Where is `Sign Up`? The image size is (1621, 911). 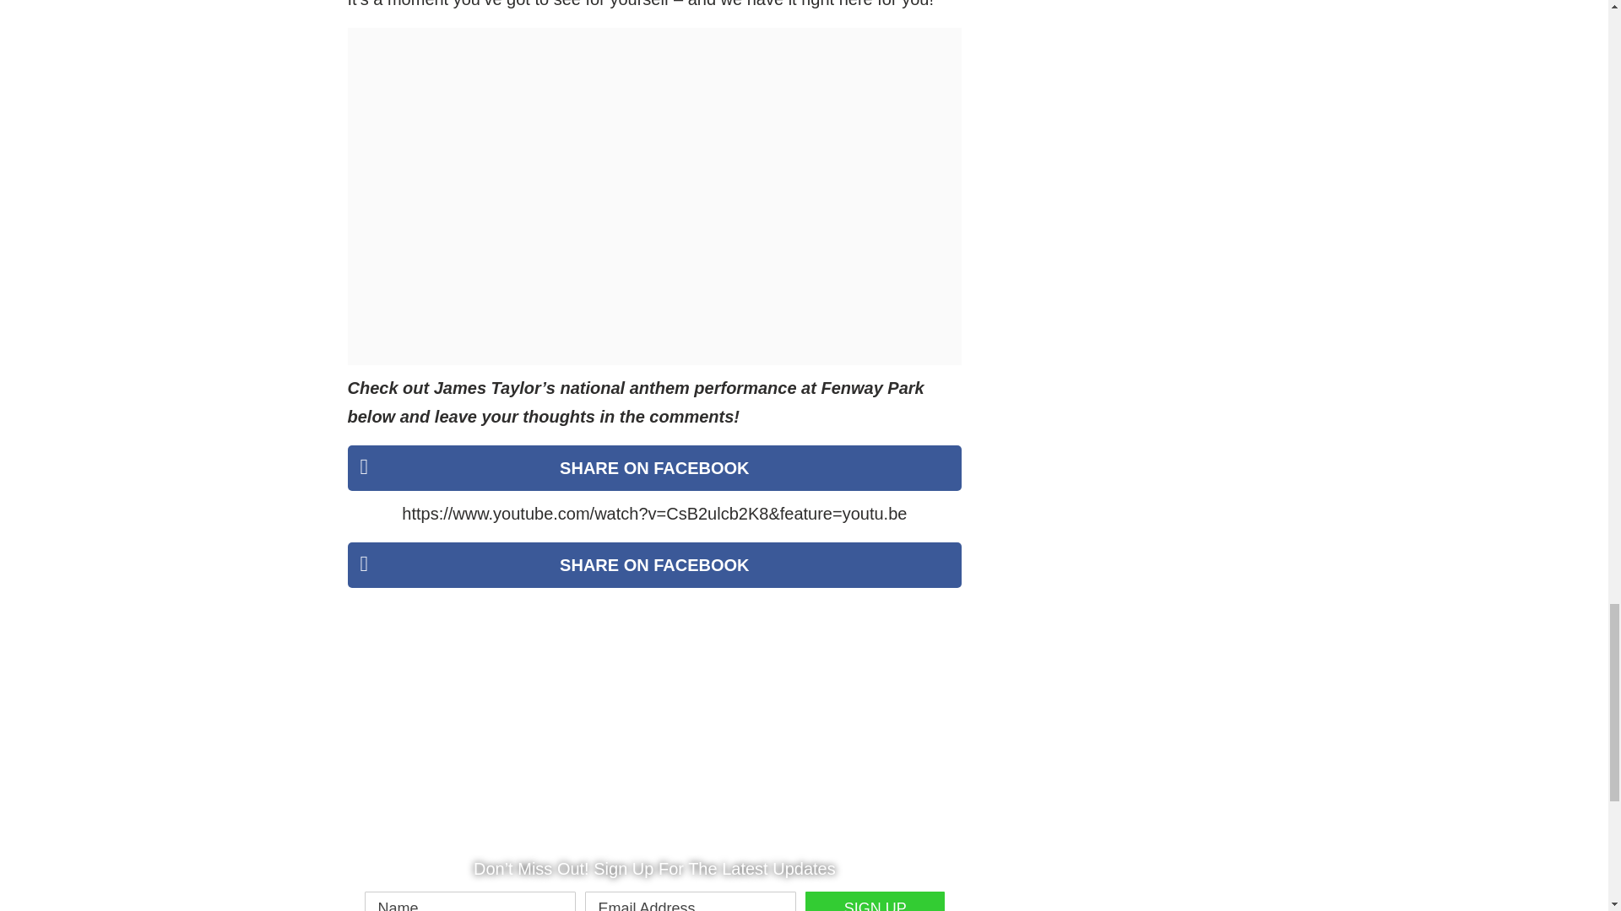
Sign Up is located at coordinates (875, 901).